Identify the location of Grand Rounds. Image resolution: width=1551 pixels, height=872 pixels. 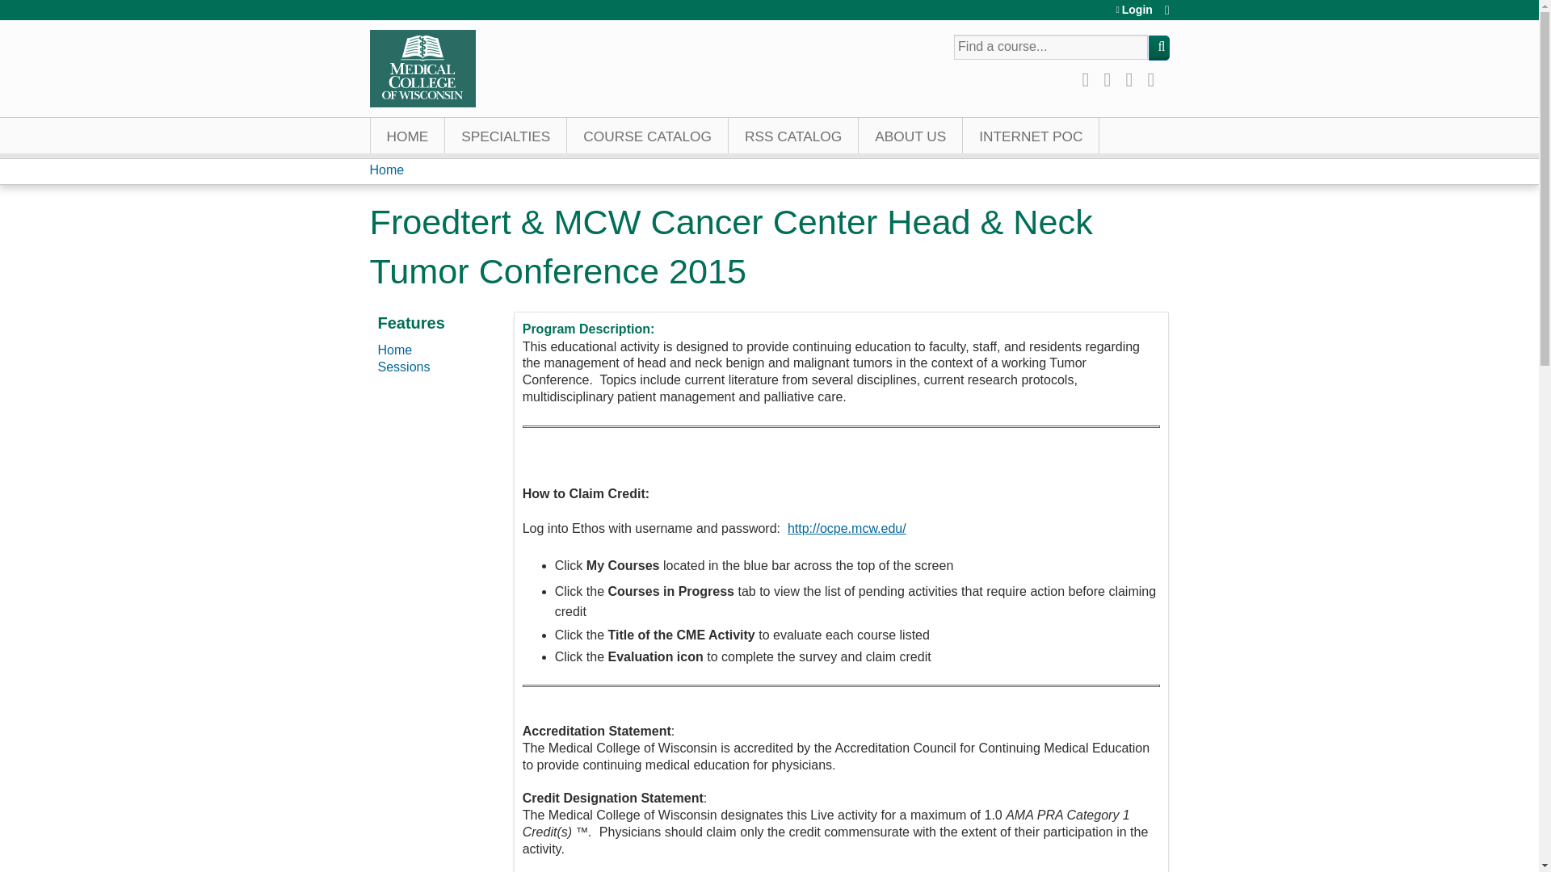
(793, 136).